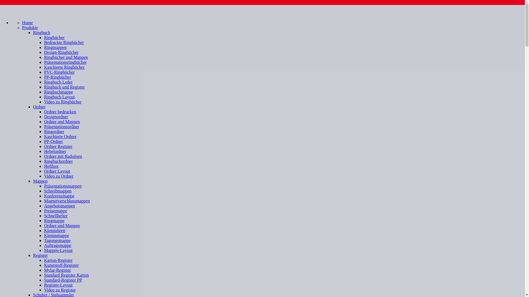  What do you see at coordinates (56, 117) in the screenshot?
I see `Designordner` at bounding box center [56, 117].